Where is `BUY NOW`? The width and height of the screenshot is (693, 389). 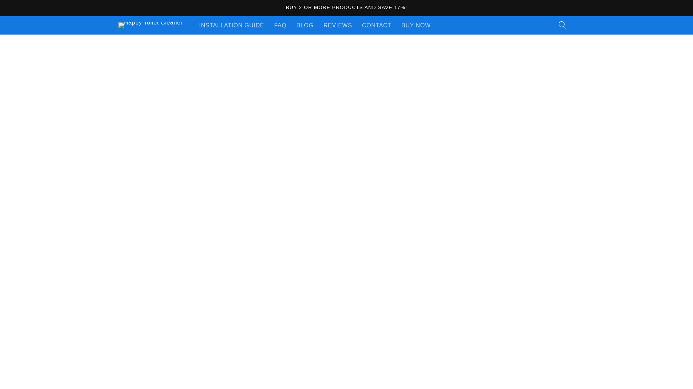 BUY NOW is located at coordinates (416, 25).